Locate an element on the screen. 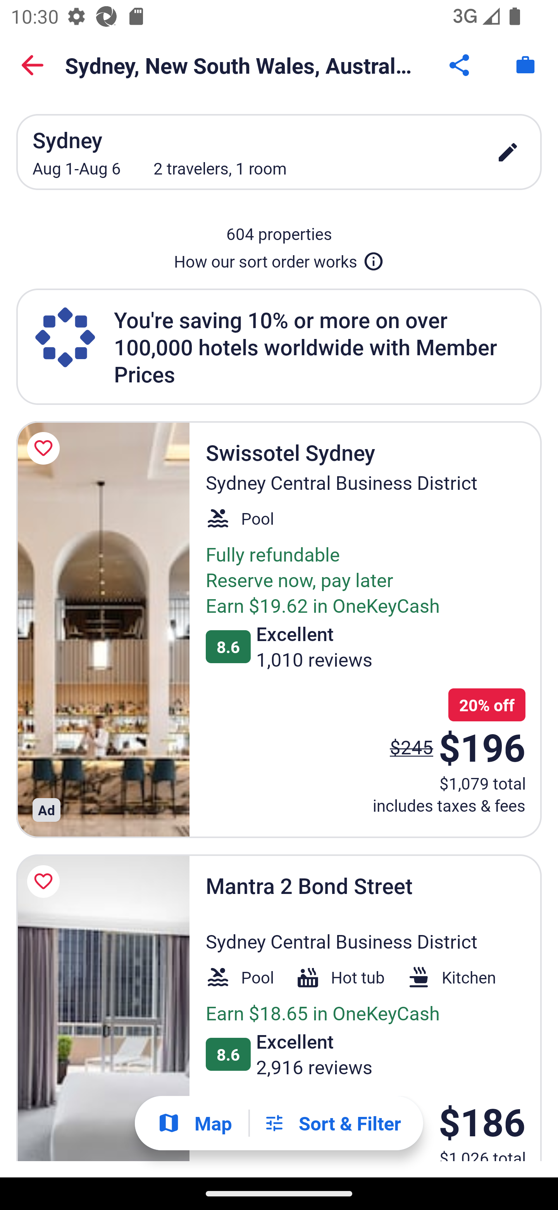  Filters Sort & Filter Filters Button is located at coordinates (332, 1123).